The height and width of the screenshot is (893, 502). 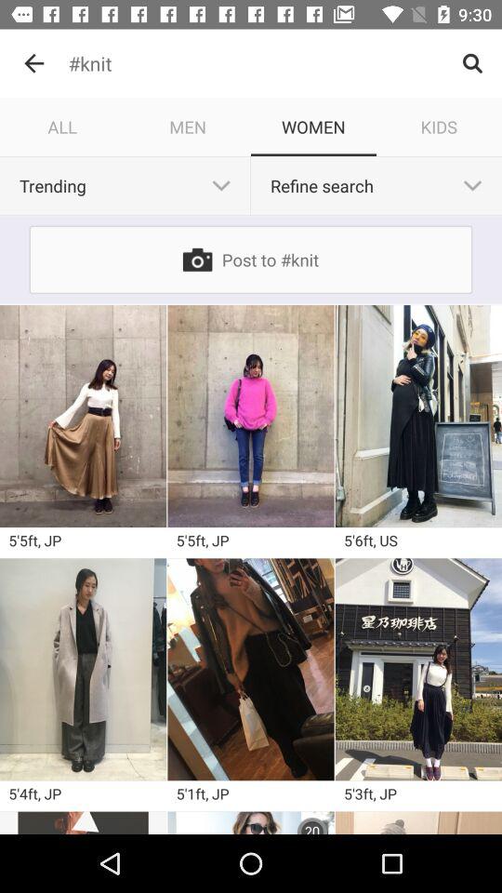 What do you see at coordinates (188, 127) in the screenshot?
I see `swipe to the men item` at bounding box center [188, 127].